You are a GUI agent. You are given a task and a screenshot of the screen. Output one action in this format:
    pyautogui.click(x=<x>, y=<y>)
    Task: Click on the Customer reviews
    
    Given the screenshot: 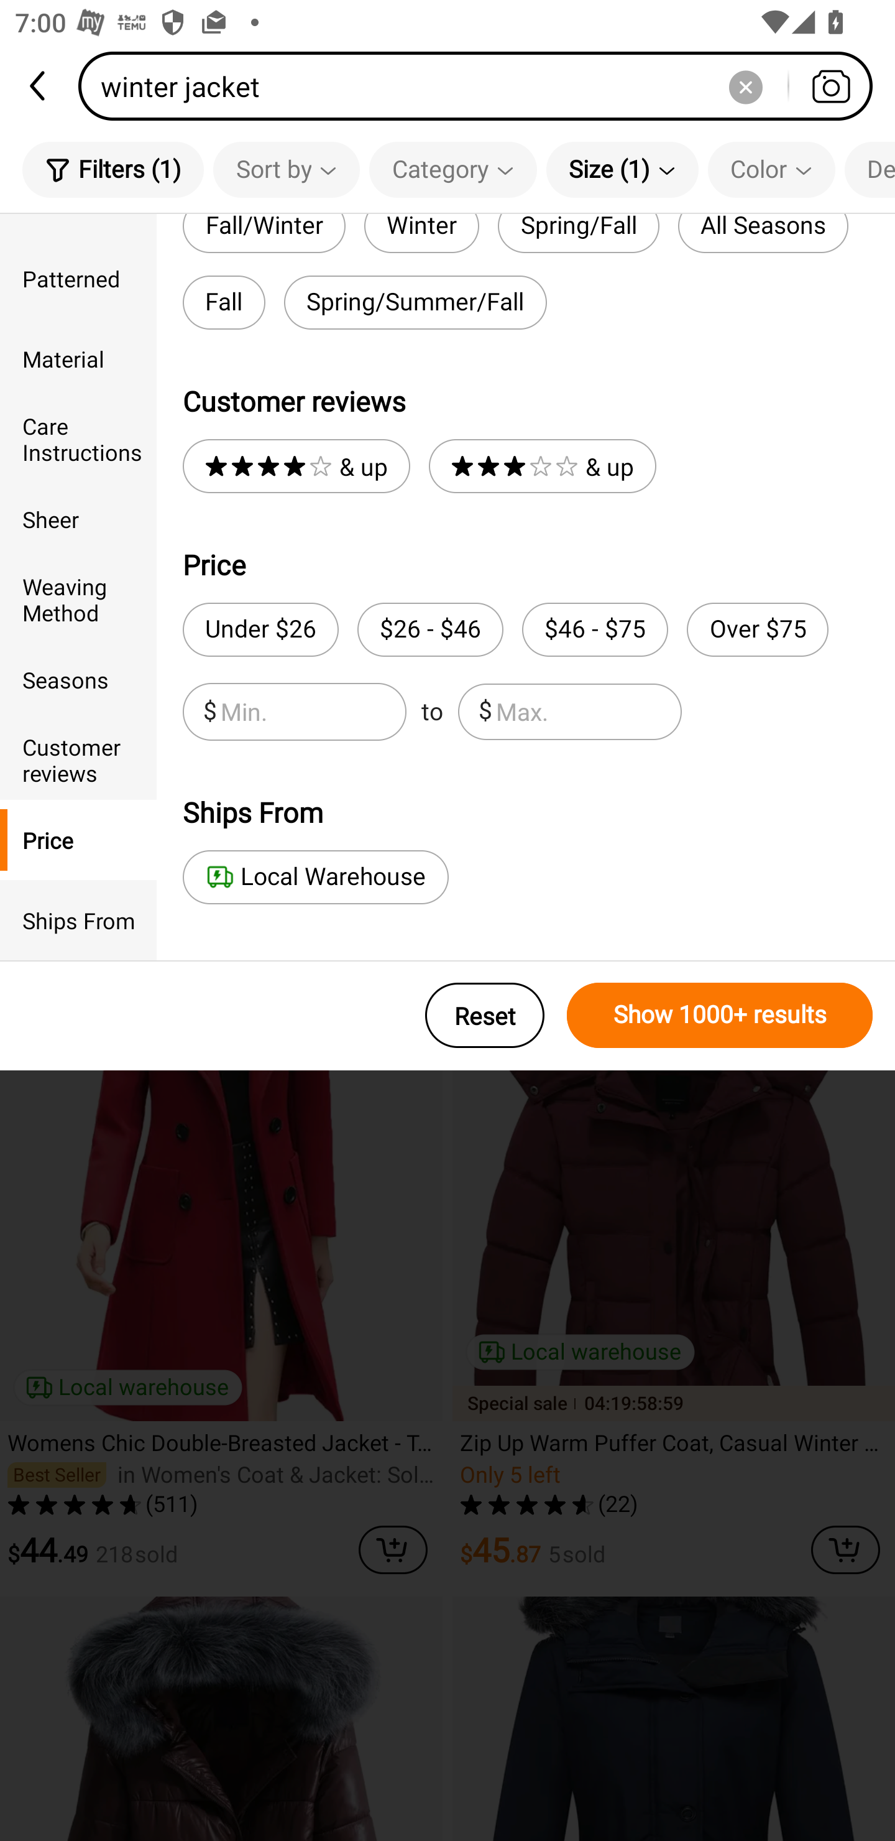 What is the action you would take?
    pyautogui.click(x=78, y=759)
    